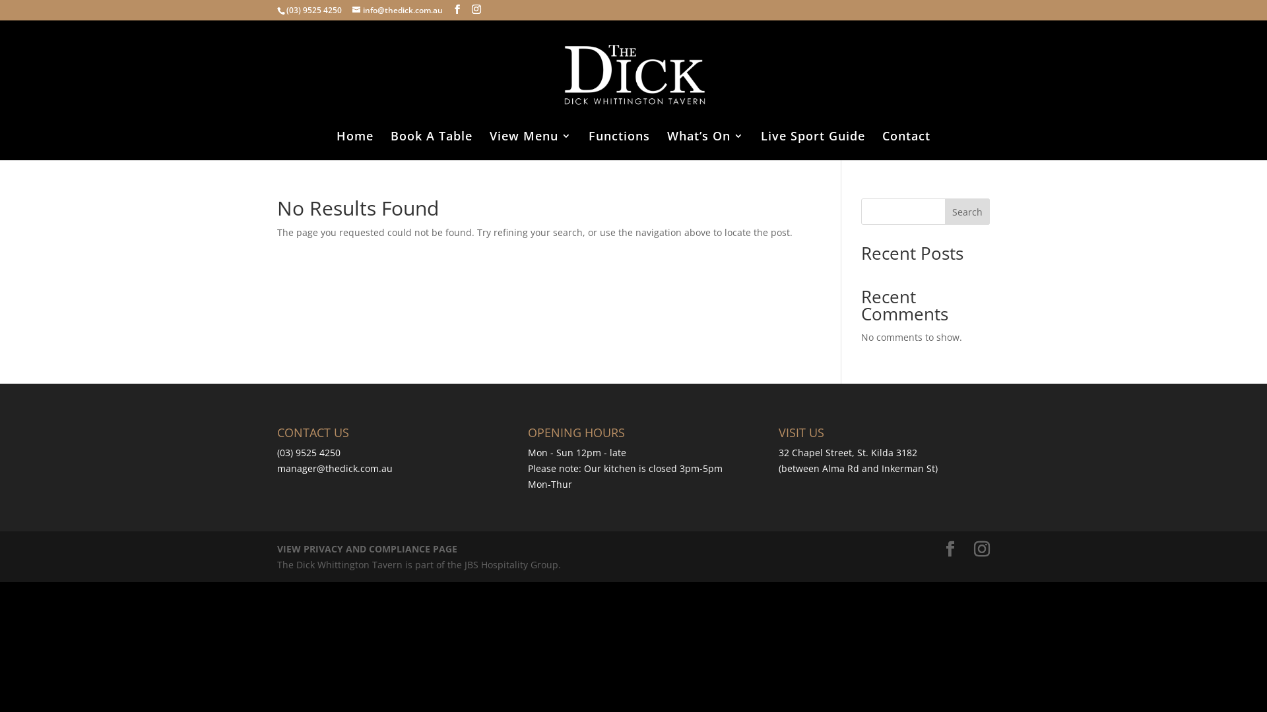 The height and width of the screenshot is (712, 1267). What do you see at coordinates (619, 146) in the screenshot?
I see `Functions` at bounding box center [619, 146].